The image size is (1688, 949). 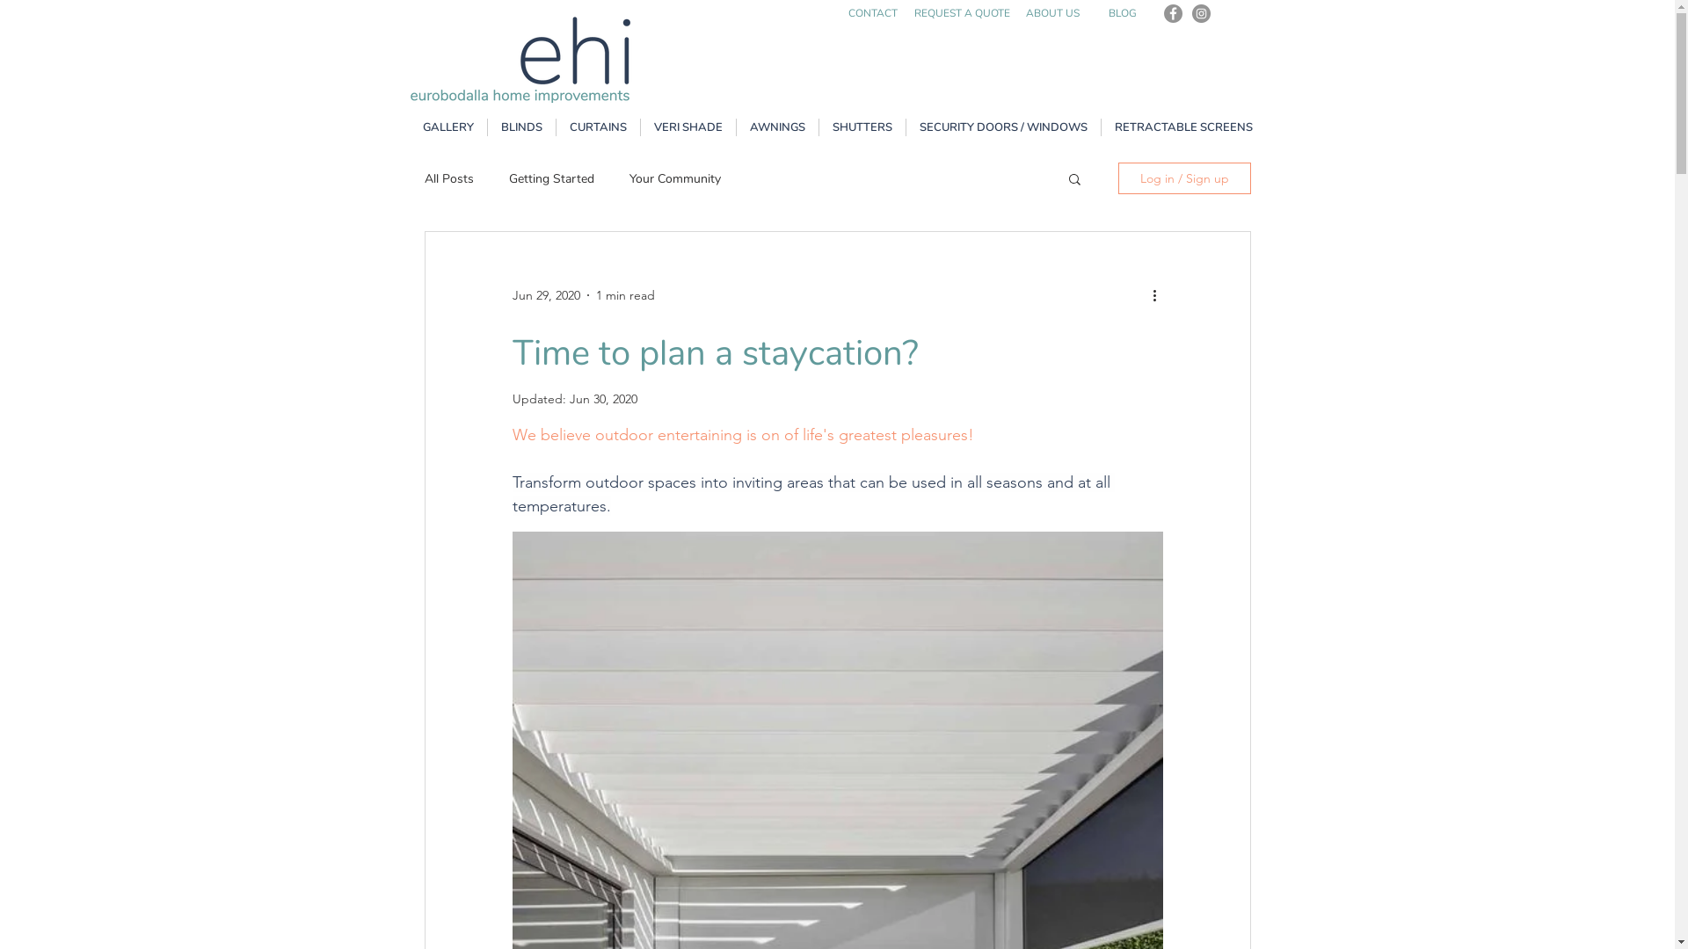 What do you see at coordinates (550, 179) in the screenshot?
I see `Getting Started` at bounding box center [550, 179].